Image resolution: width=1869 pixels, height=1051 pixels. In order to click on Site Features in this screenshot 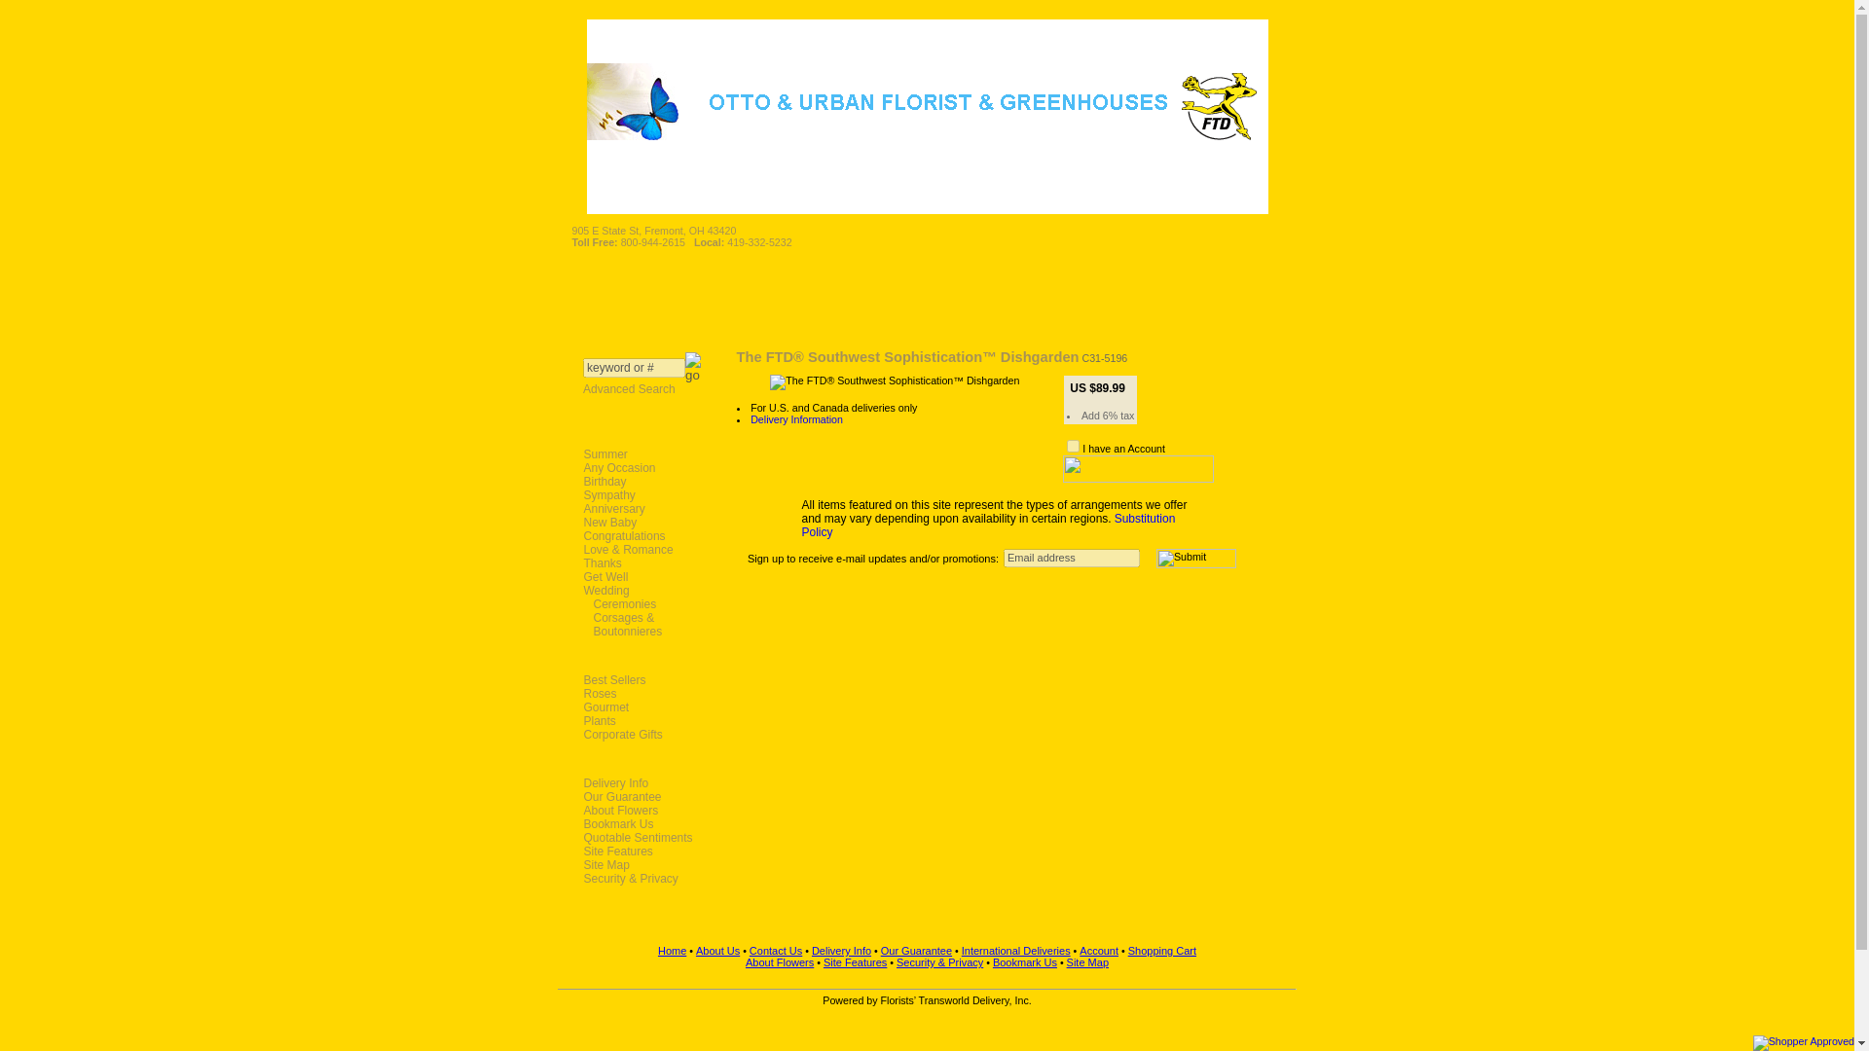, I will do `click(642, 852)`.